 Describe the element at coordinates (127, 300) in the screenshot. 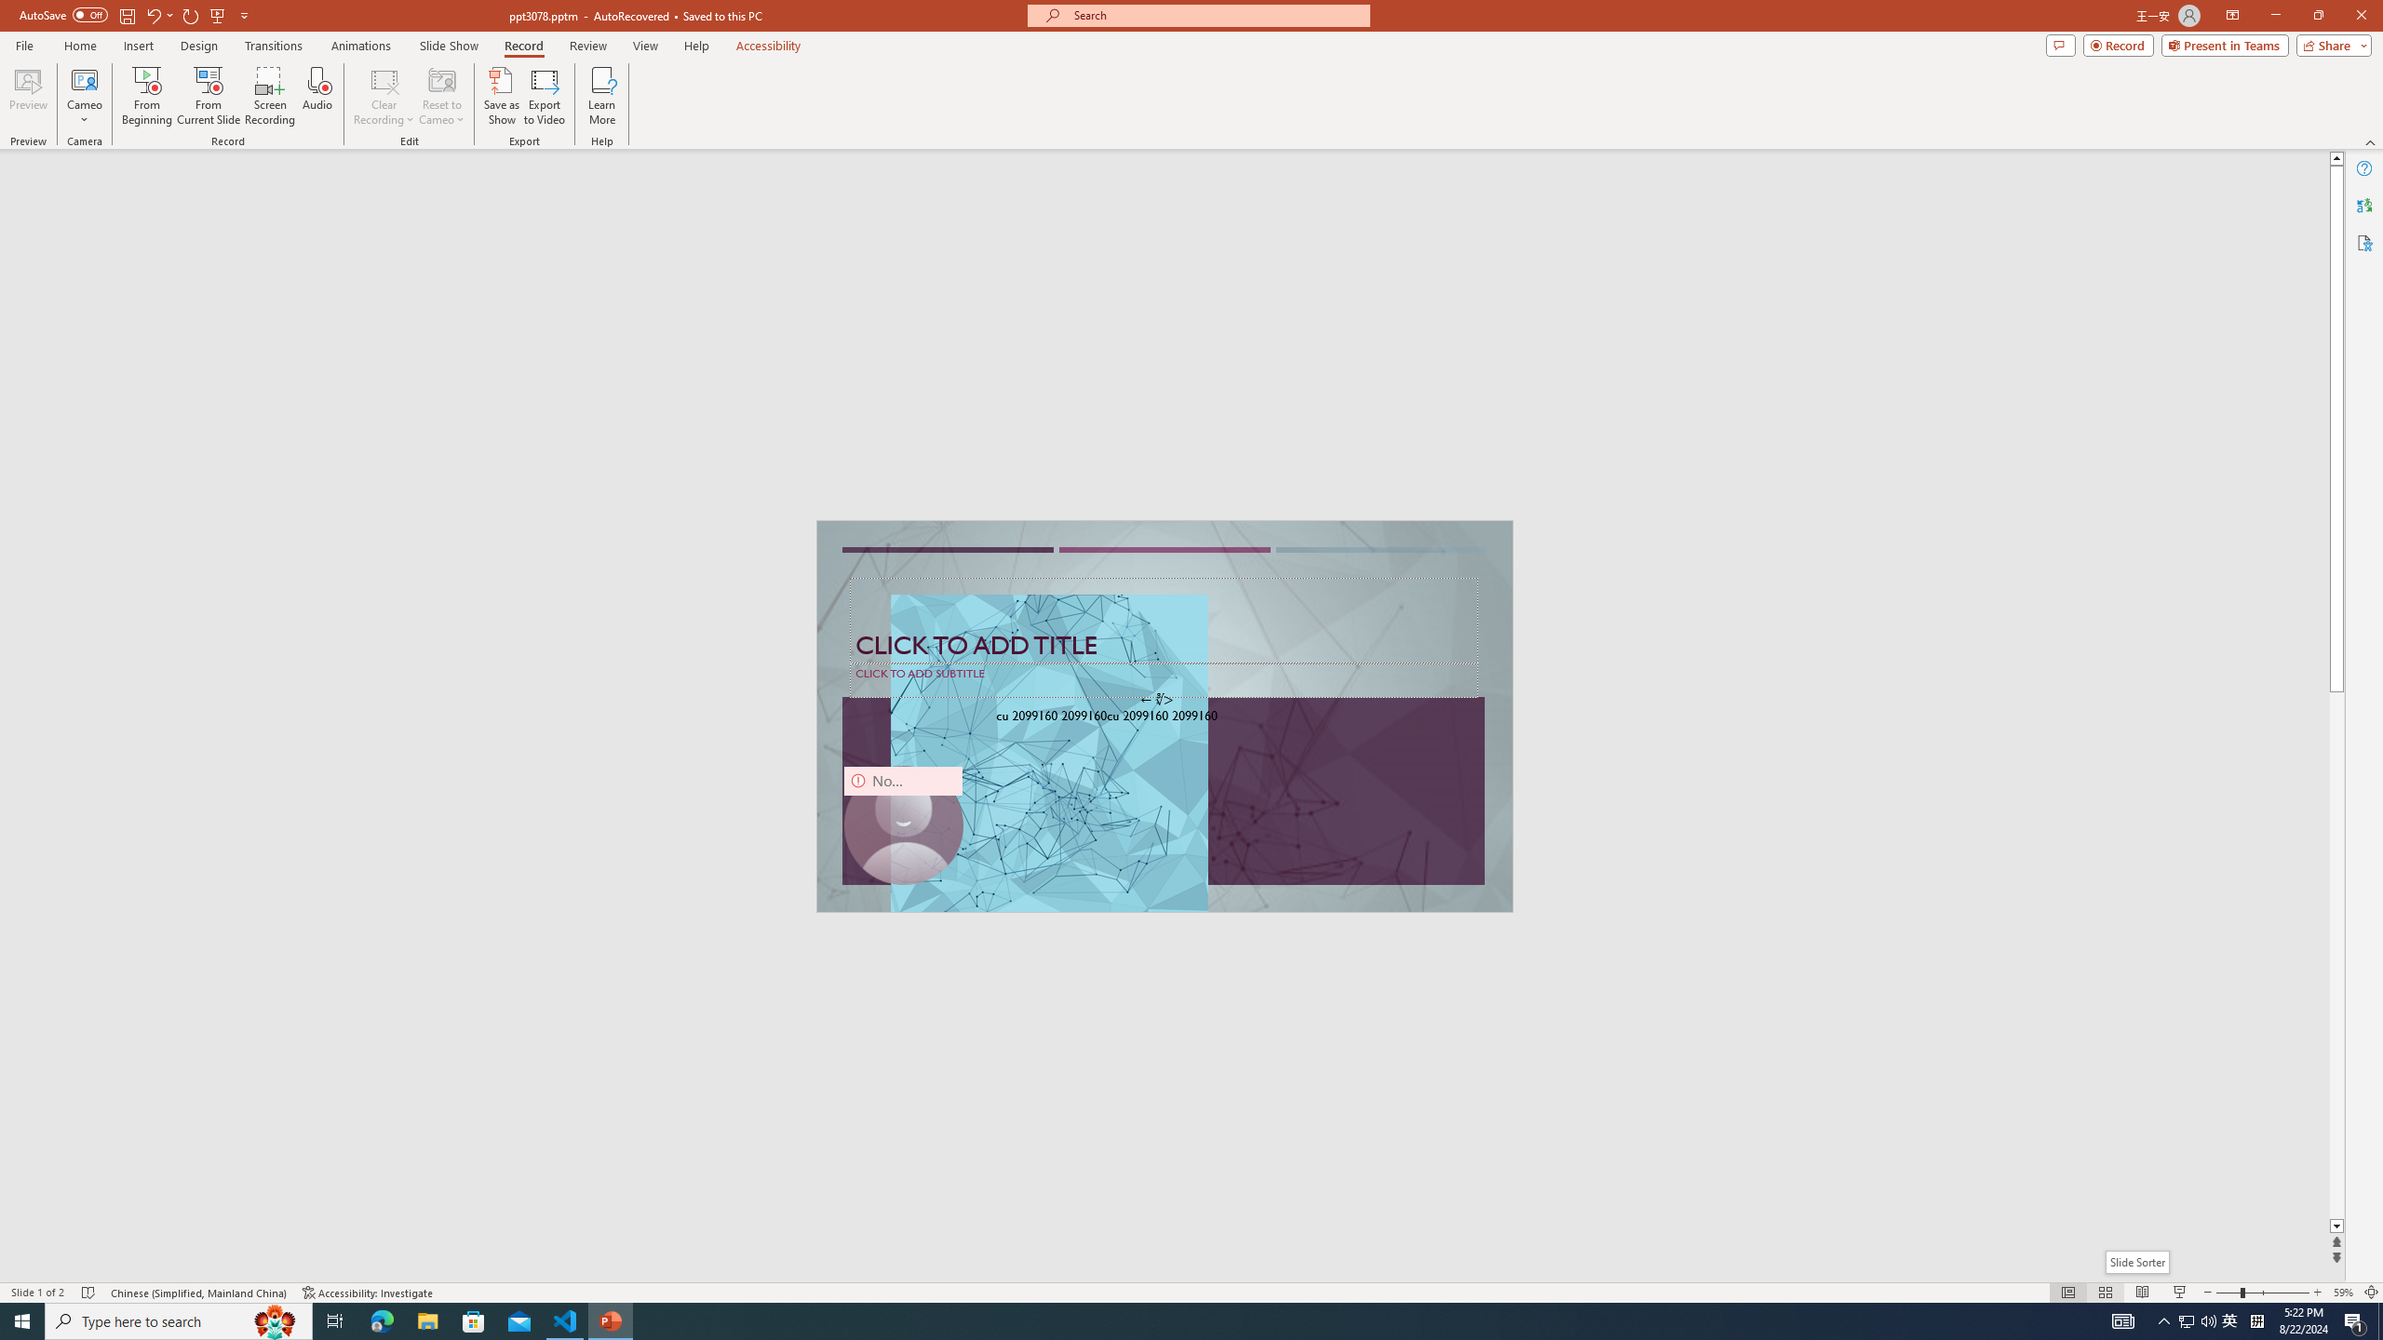

I see `Class: menubar compact overflow-menu-only` at that location.